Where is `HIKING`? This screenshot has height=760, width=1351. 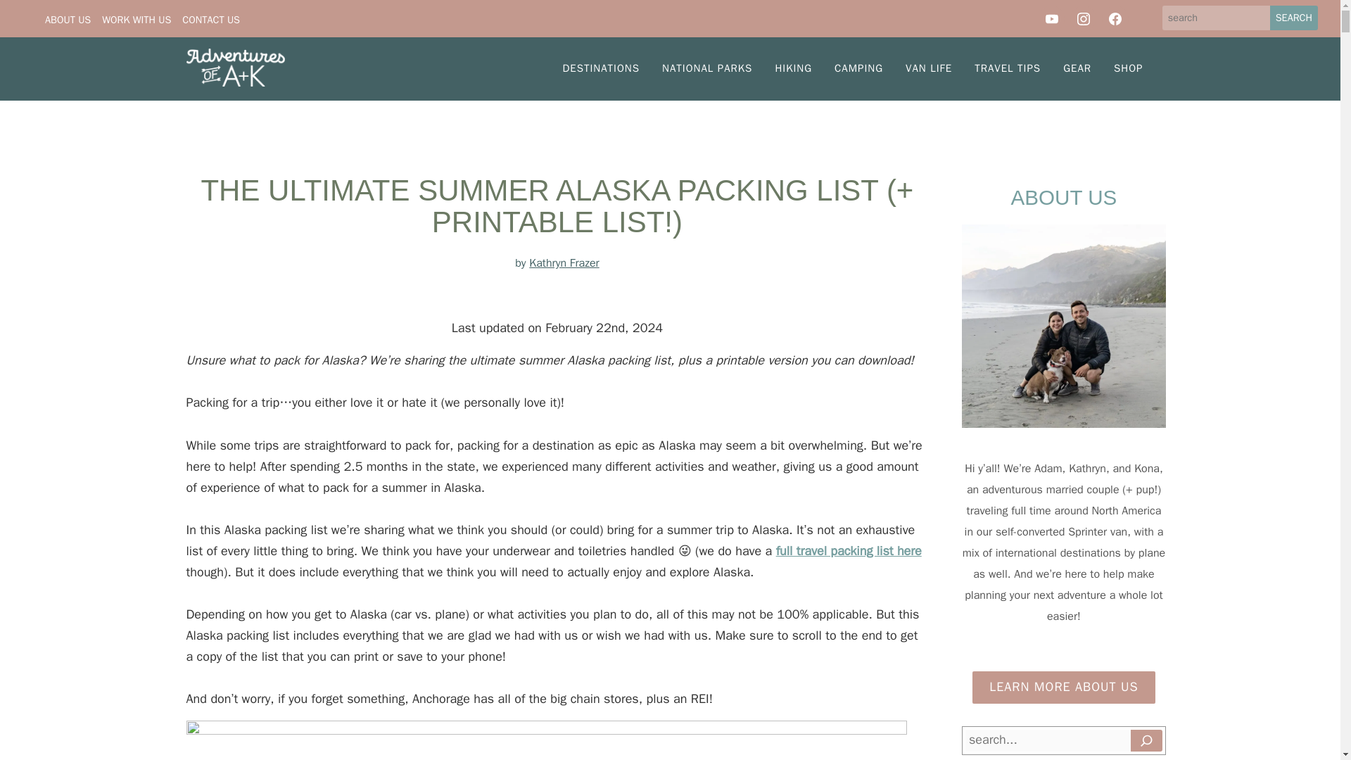
HIKING is located at coordinates (792, 68).